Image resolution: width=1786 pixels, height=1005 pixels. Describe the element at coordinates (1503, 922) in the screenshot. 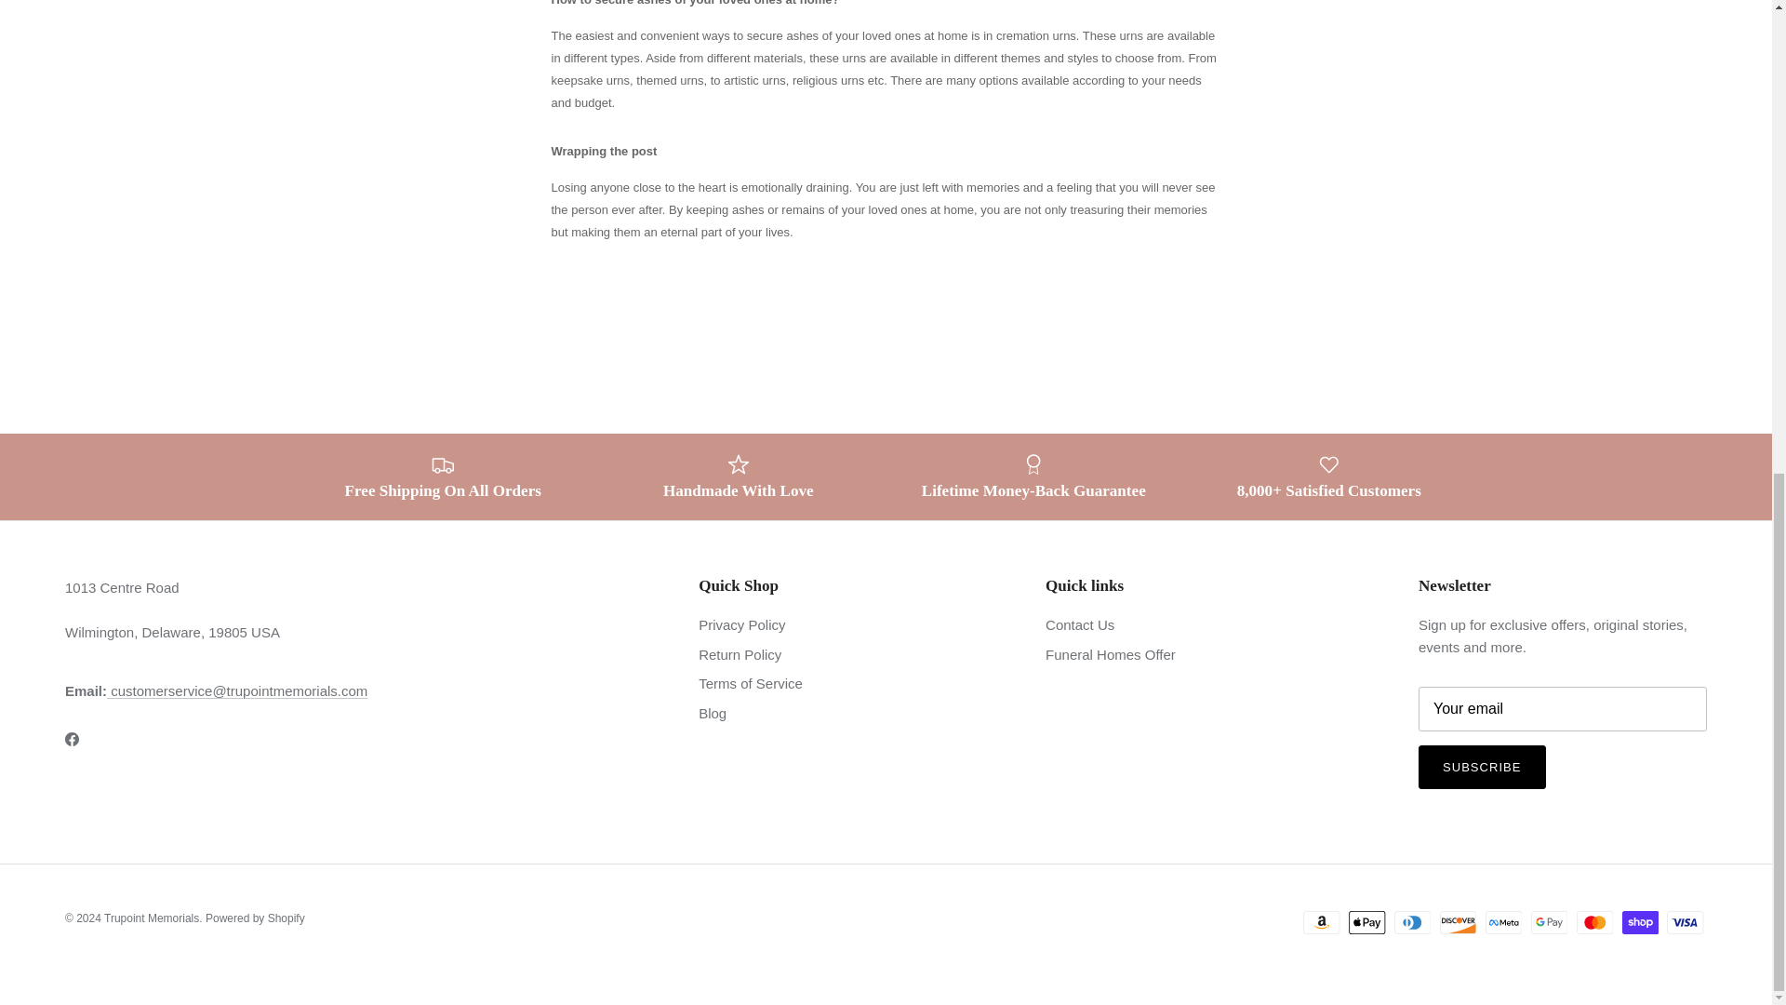

I see `Meta Pay` at that location.